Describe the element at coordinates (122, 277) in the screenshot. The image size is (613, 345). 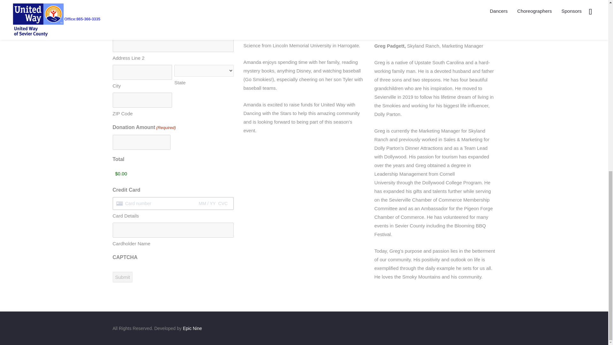
I see `Submit` at that location.